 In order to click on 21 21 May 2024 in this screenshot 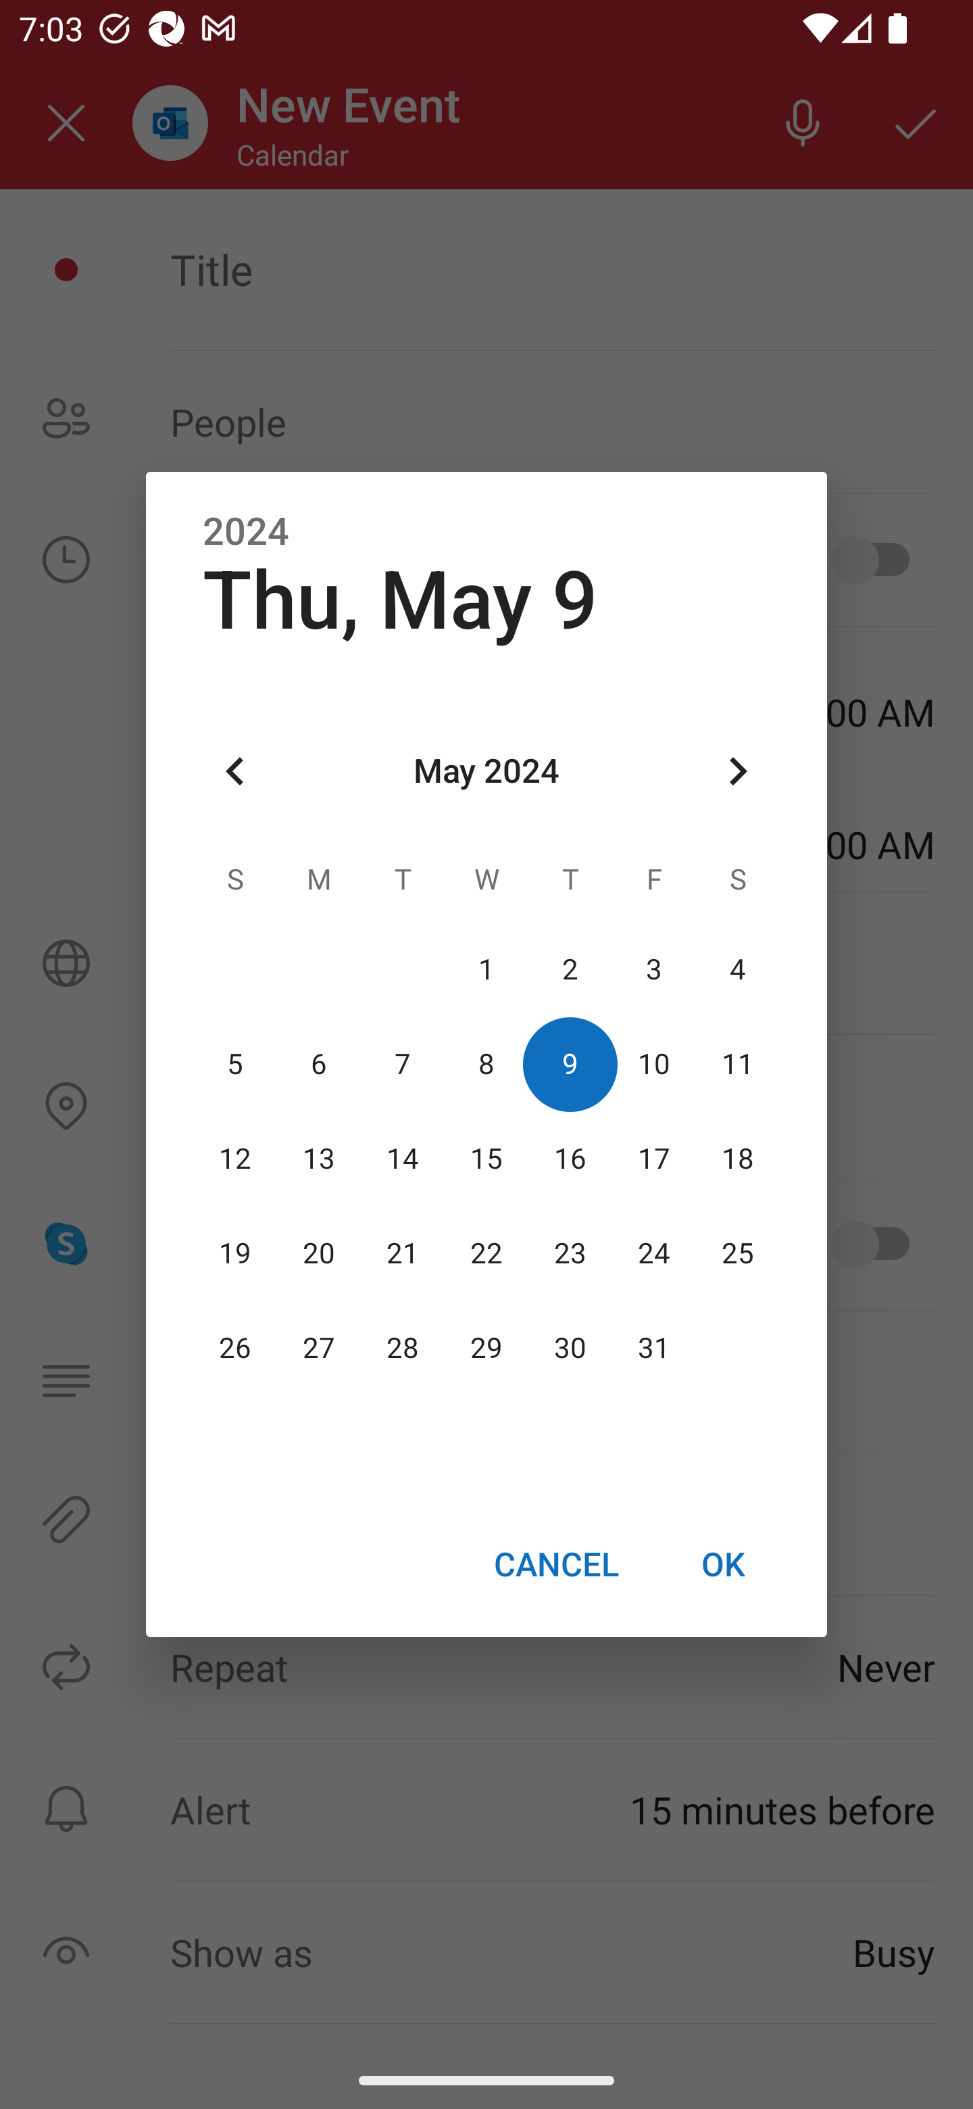, I will do `click(403, 1253)`.